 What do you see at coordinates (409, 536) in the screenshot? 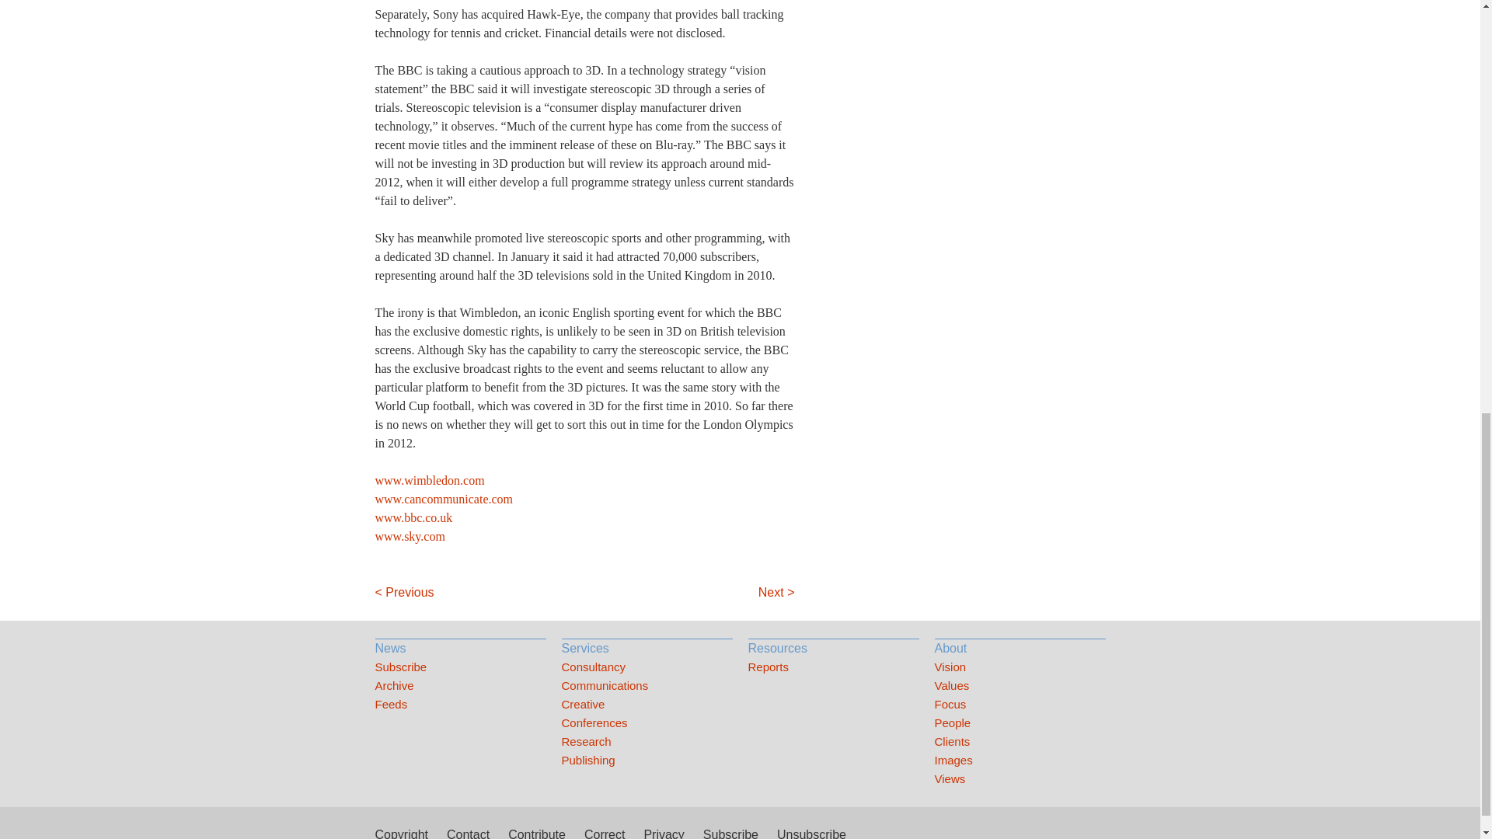
I see `Sky web site` at bounding box center [409, 536].